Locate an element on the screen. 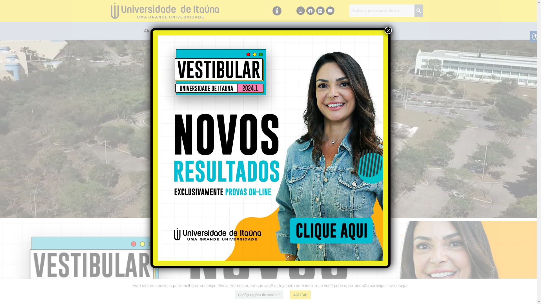 The image size is (541, 304). Vestibular is located at coordinates (359, 31).